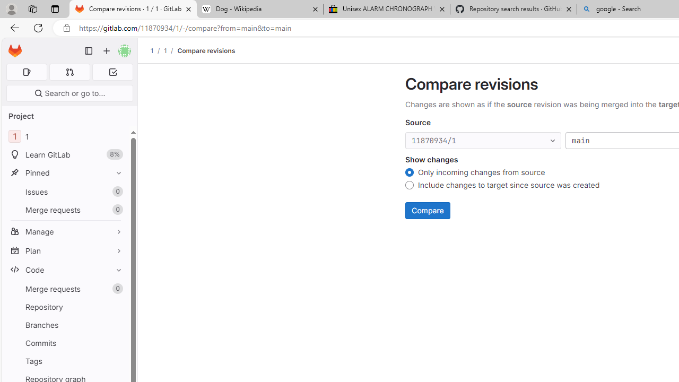 Image resolution: width=679 pixels, height=382 pixels. Describe the element at coordinates (66, 270) in the screenshot. I see `Code` at that location.